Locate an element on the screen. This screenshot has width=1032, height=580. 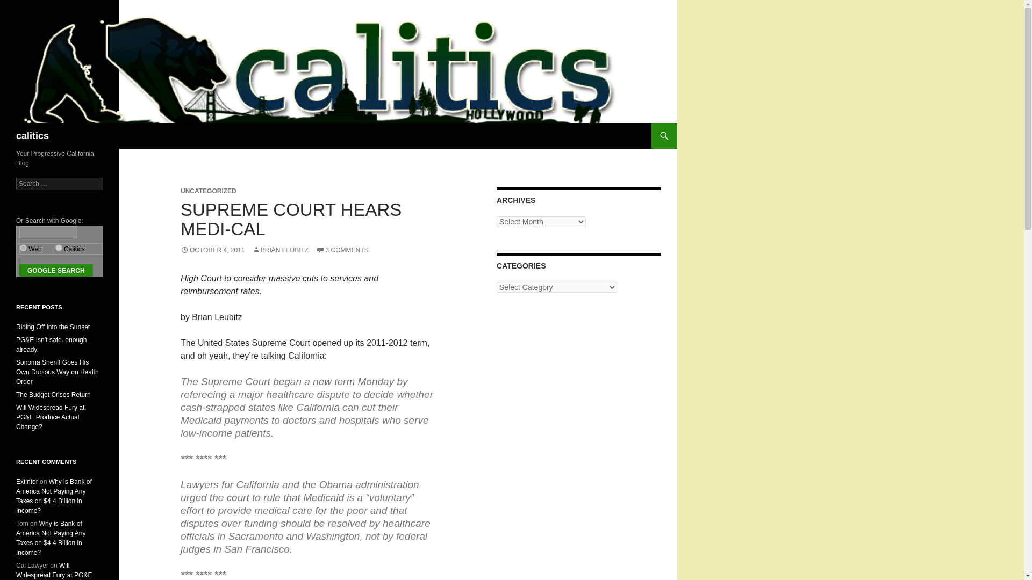
BRIAN LEUBITZ is located at coordinates (280, 250).